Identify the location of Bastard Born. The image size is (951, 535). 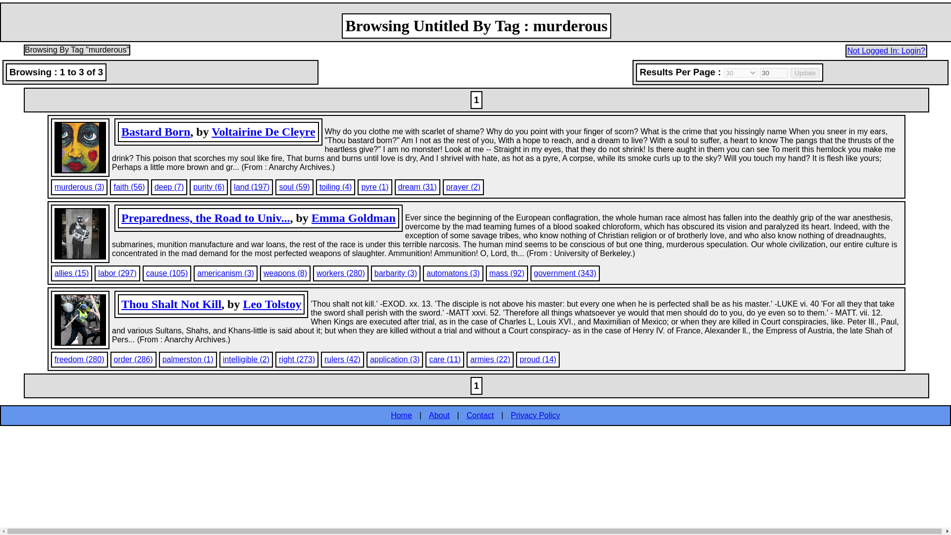
(156, 131).